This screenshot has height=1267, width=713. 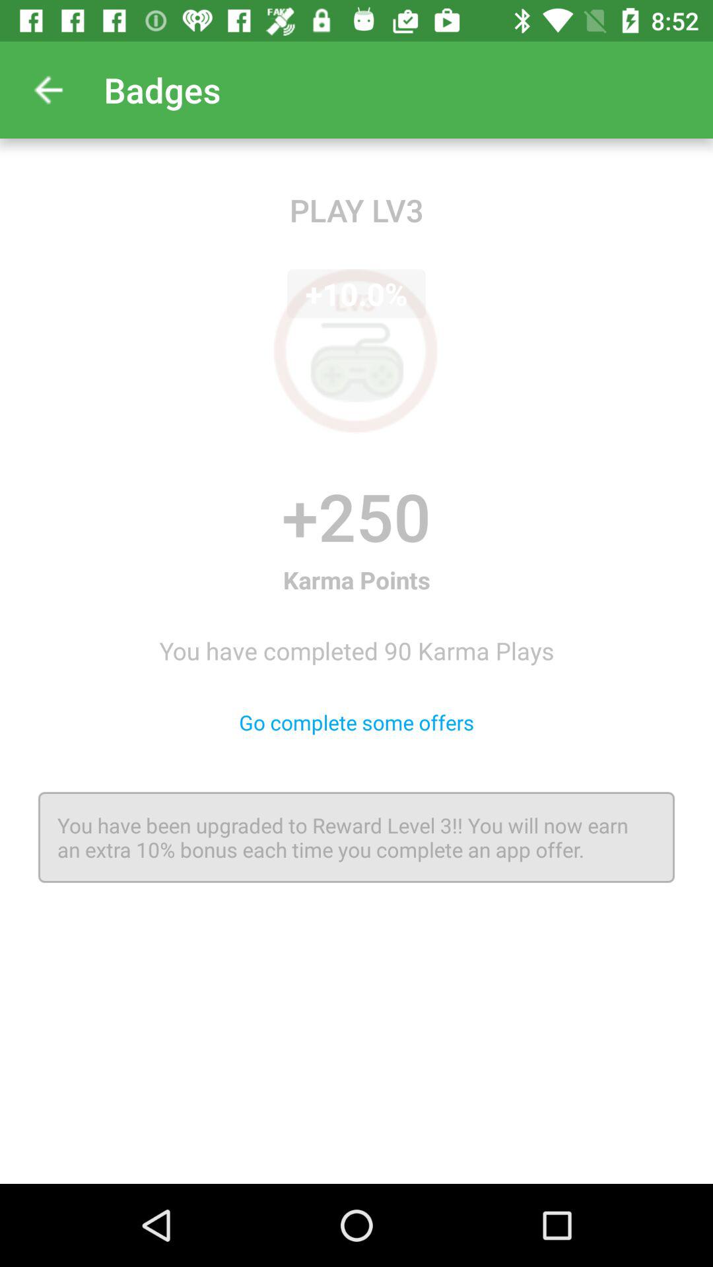 What do you see at coordinates (48, 90) in the screenshot?
I see `choose icon above play lv3 item` at bounding box center [48, 90].